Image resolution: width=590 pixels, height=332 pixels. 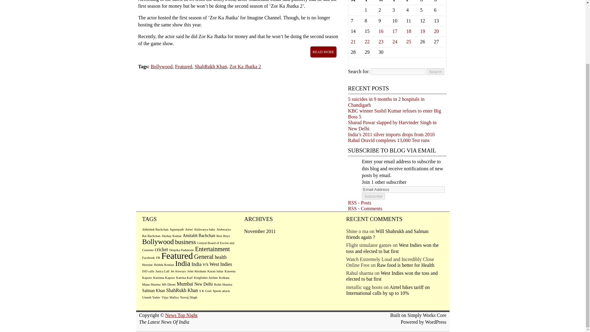 I want to click on Rahul Dravid completes 13,000 Test runs, so click(x=388, y=140).